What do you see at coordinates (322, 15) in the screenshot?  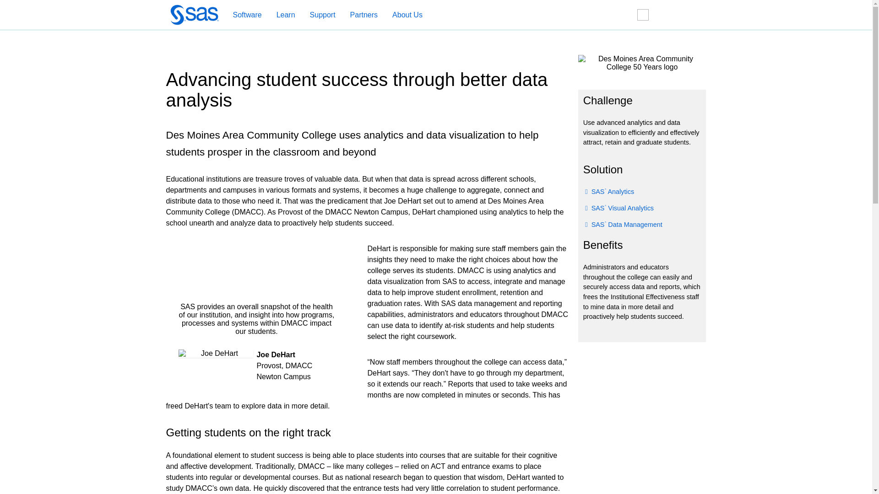 I see `Support` at bounding box center [322, 15].